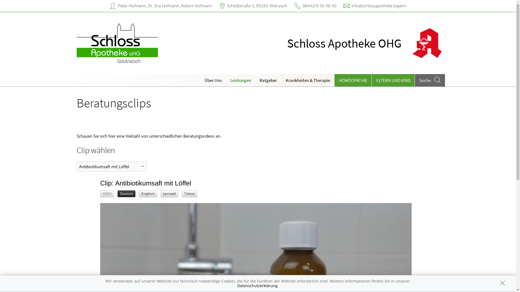 This screenshot has width=520, height=292. I want to click on 08442/9 56 98 40, so click(319, 6).